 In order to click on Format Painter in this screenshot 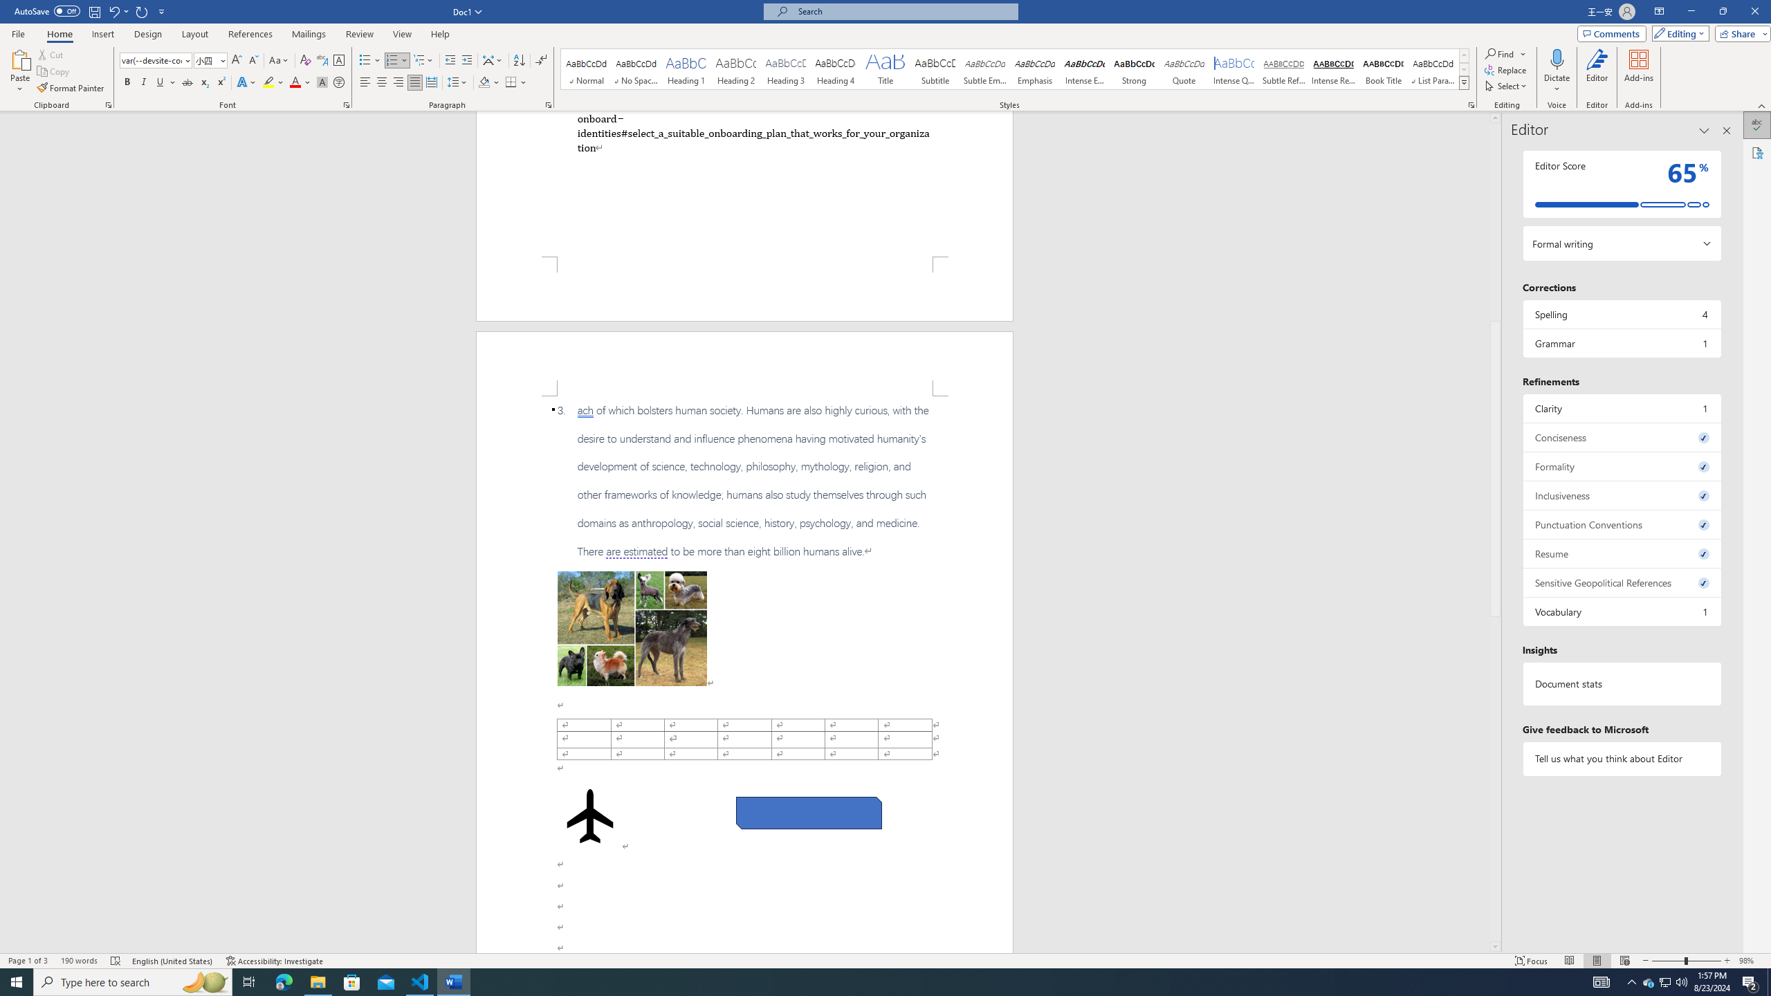, I will do `click(72, 89)`.